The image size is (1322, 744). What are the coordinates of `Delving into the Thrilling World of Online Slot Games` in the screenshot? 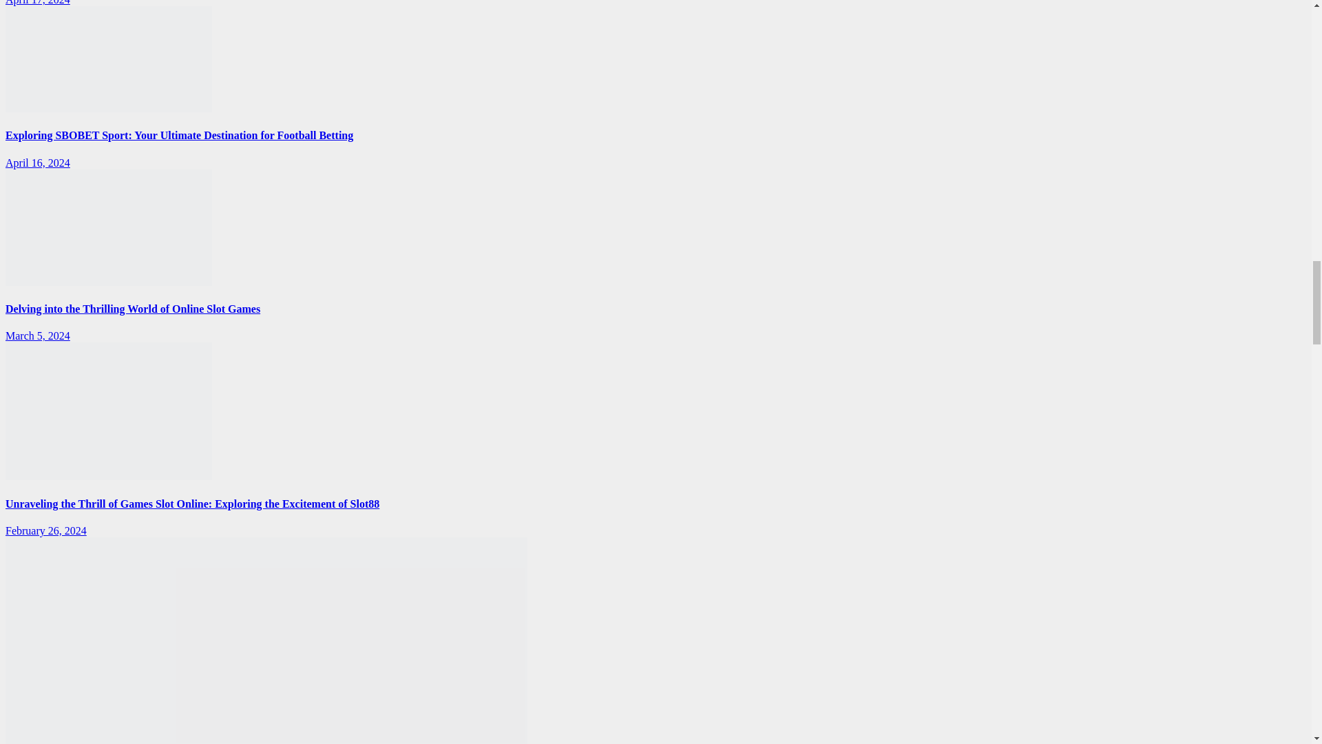 It's located at (108, 227).